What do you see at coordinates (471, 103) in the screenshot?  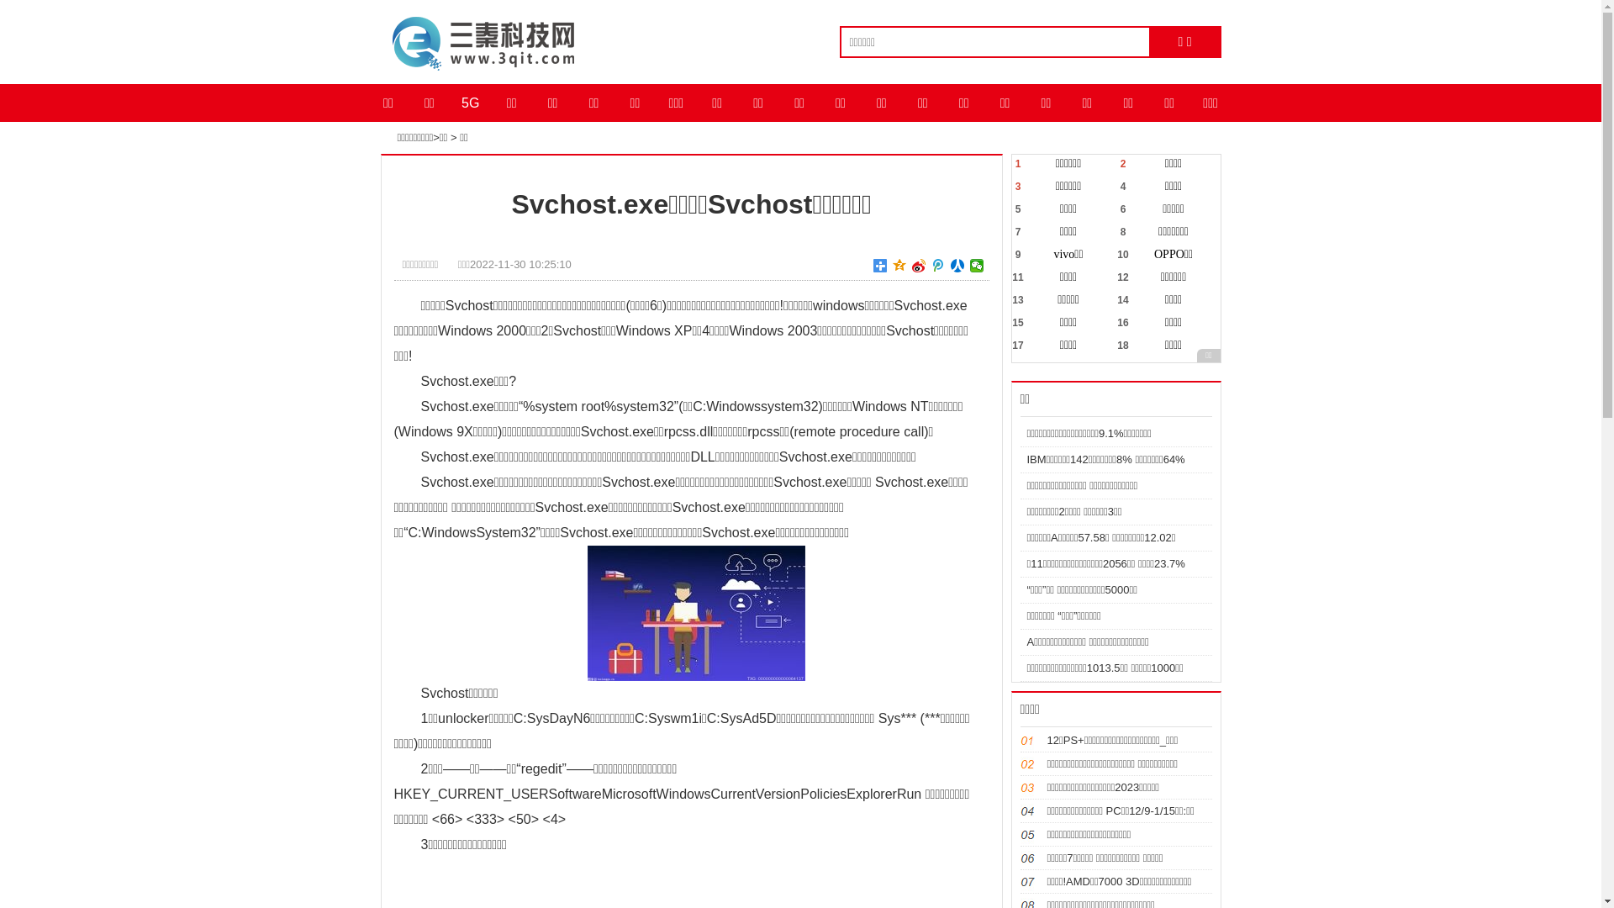 I see `5G` at bounding box center [471, 103].